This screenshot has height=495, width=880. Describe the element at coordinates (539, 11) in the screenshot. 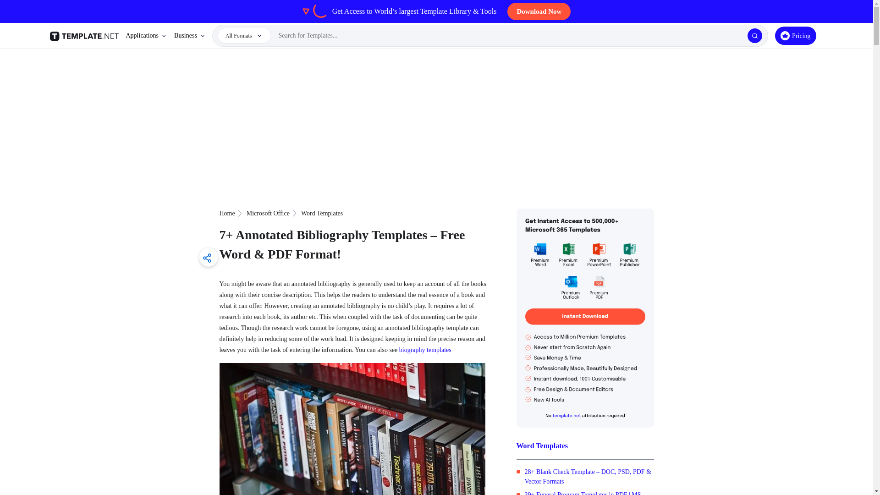

I see `Download Now` at that location.